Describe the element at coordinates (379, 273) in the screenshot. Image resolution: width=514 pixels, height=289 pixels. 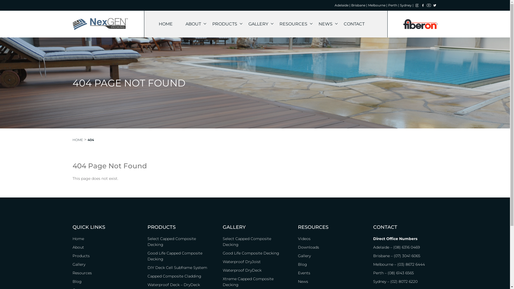
I see `Perth` at that location.